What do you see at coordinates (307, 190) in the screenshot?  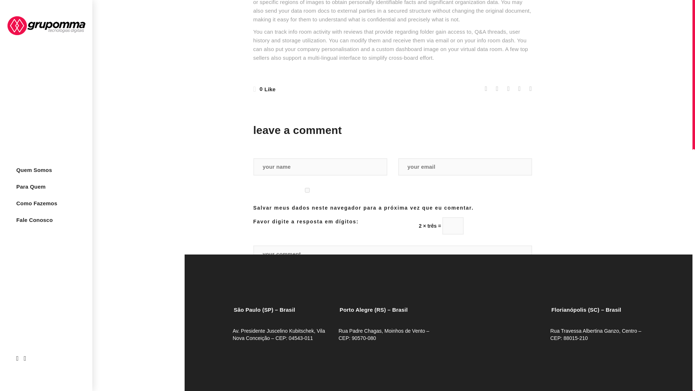 I see `yes` at bounding box center [307, 190].